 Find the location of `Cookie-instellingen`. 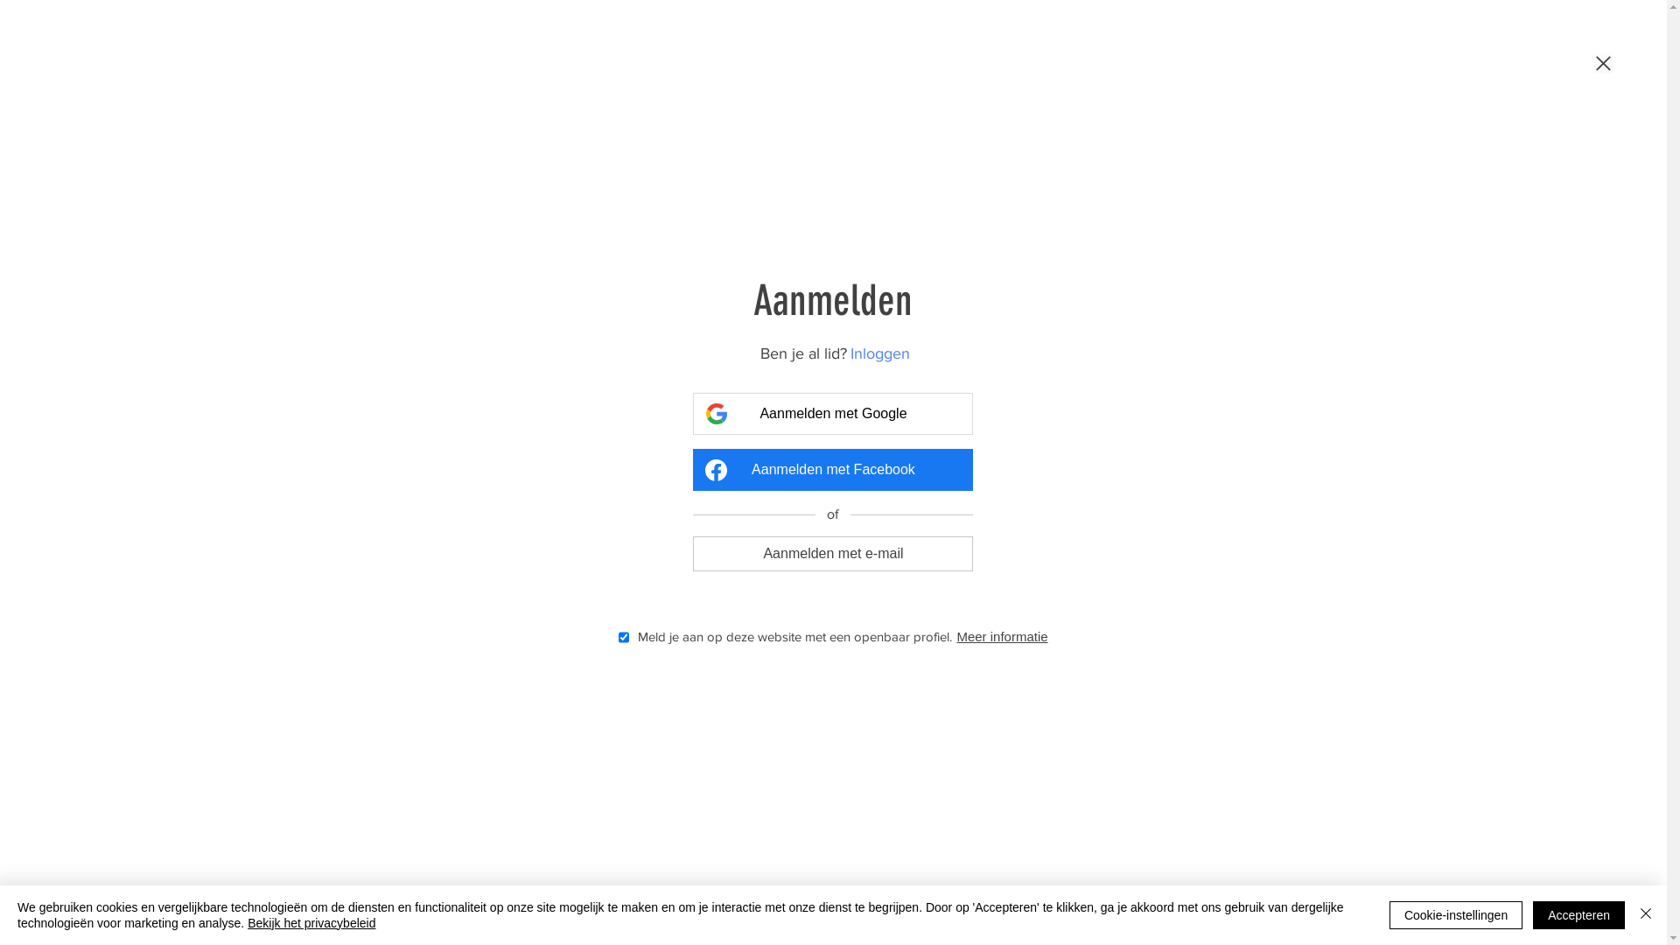

Cookie-instellingen is located at coordinates (1456, 915).